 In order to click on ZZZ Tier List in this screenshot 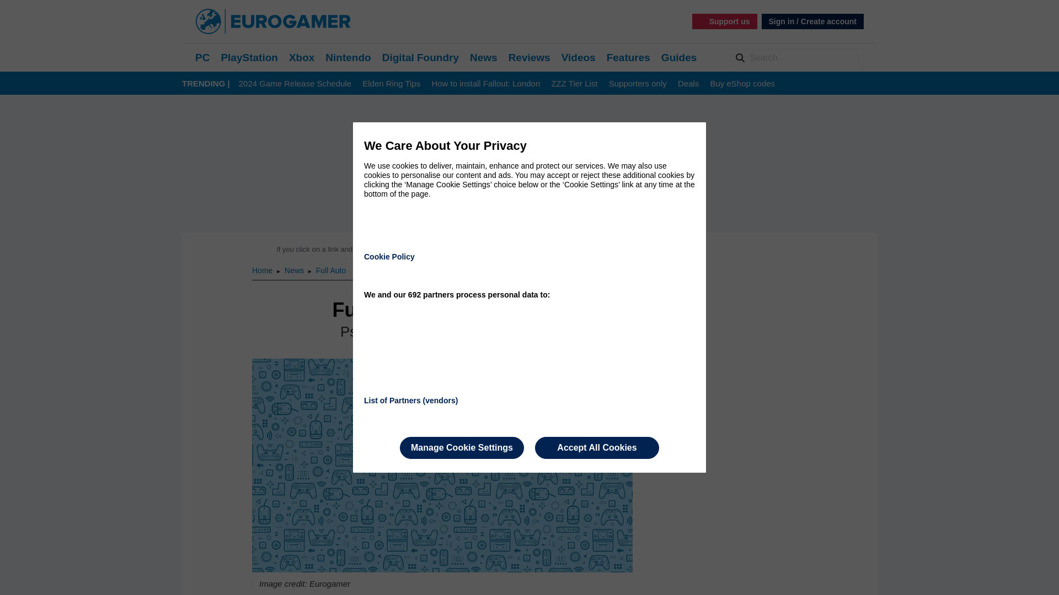, I will do `click(574, 84)`.